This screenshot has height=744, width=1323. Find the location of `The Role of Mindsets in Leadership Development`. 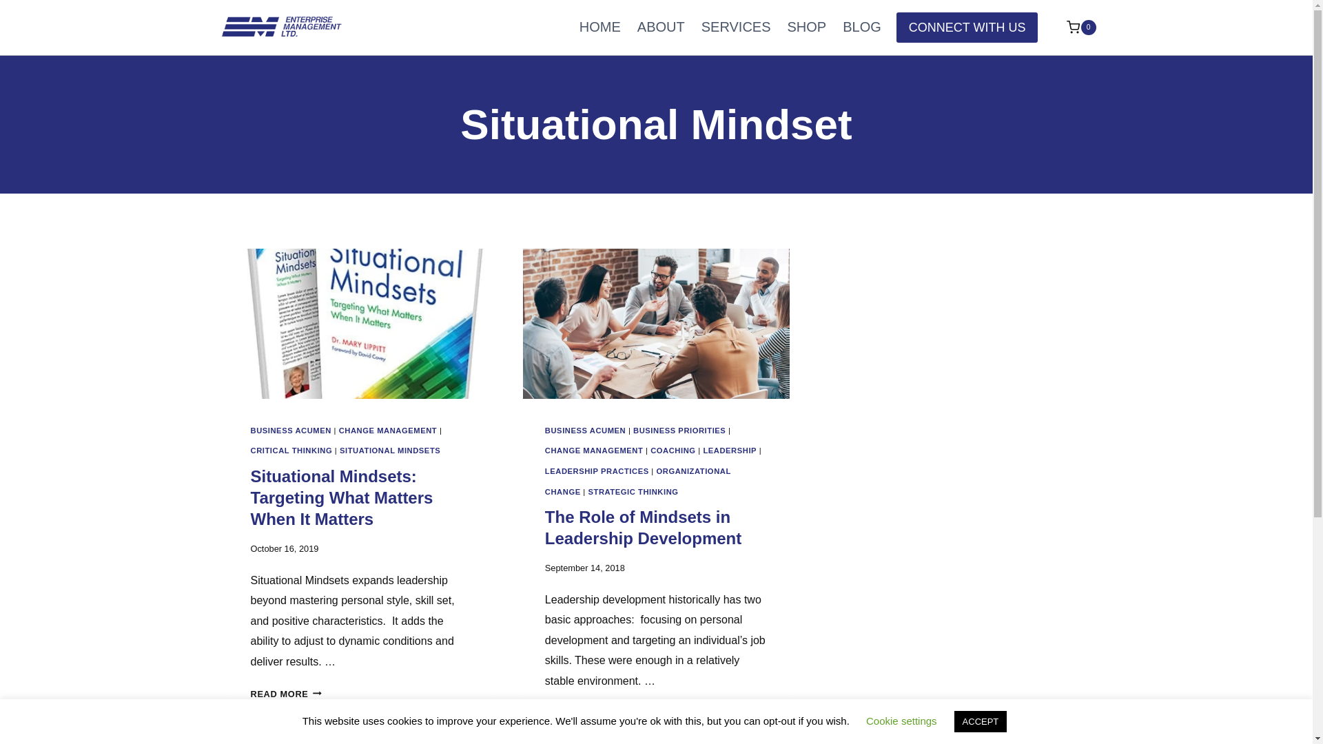

The Role of Mindsets in Leadership Development is located at coordinates (643, 527).